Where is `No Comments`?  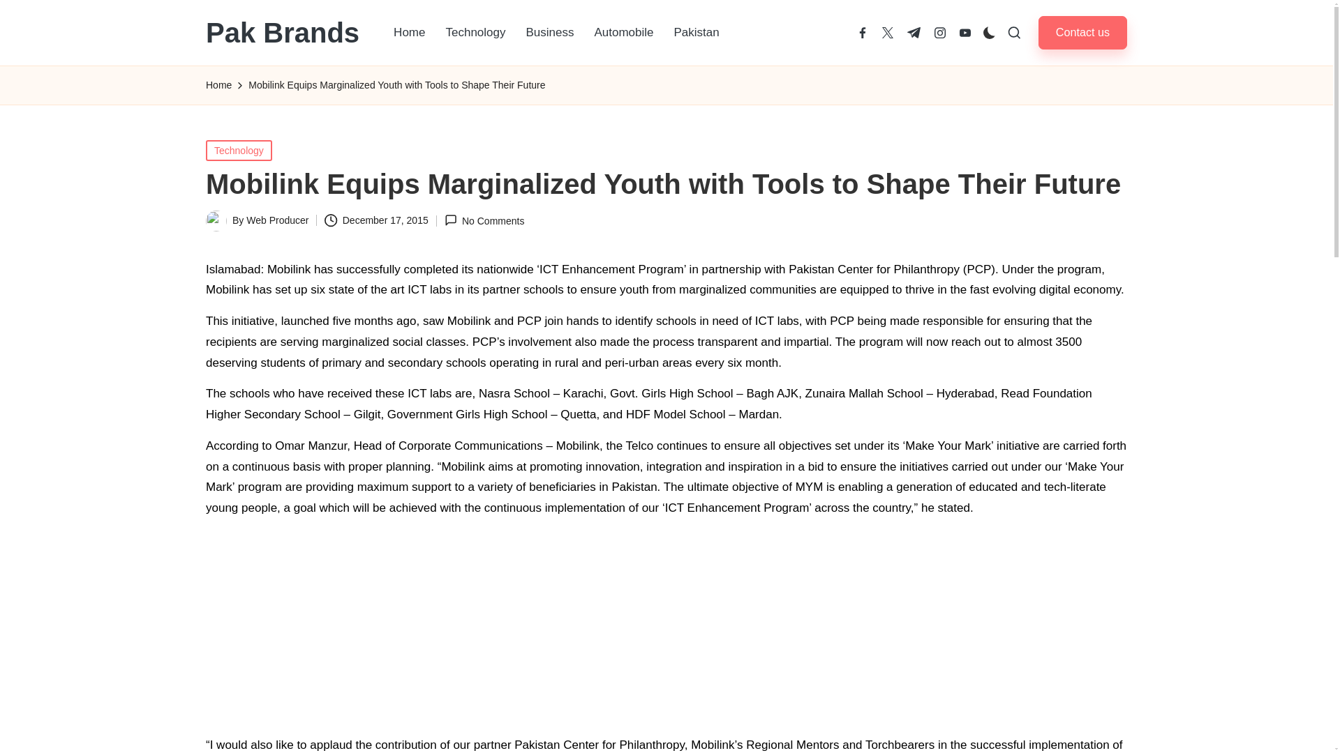
No Comments is located at coordinates (484, 220).